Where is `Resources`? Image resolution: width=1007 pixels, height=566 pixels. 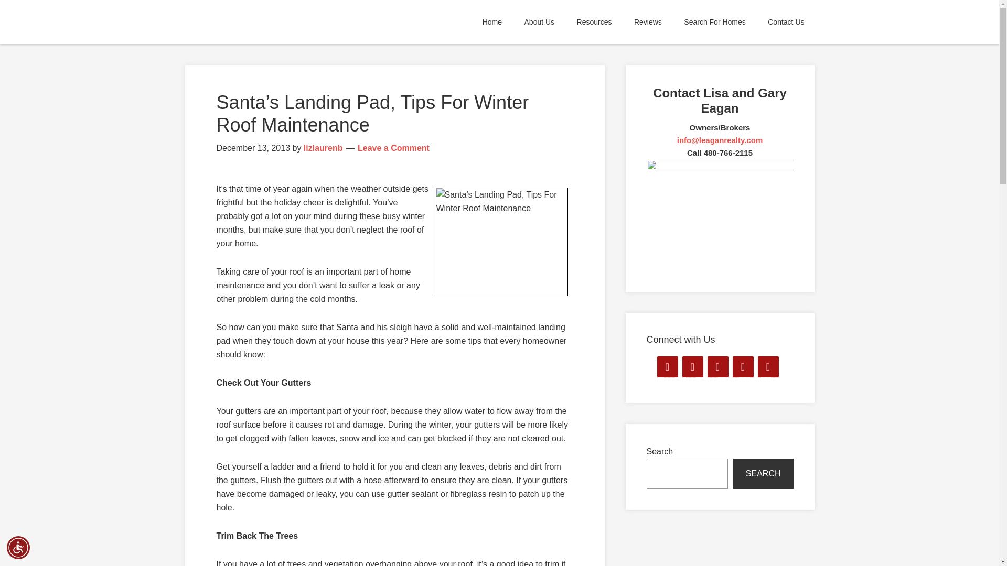
Resources is located at coordinates (594, 22).